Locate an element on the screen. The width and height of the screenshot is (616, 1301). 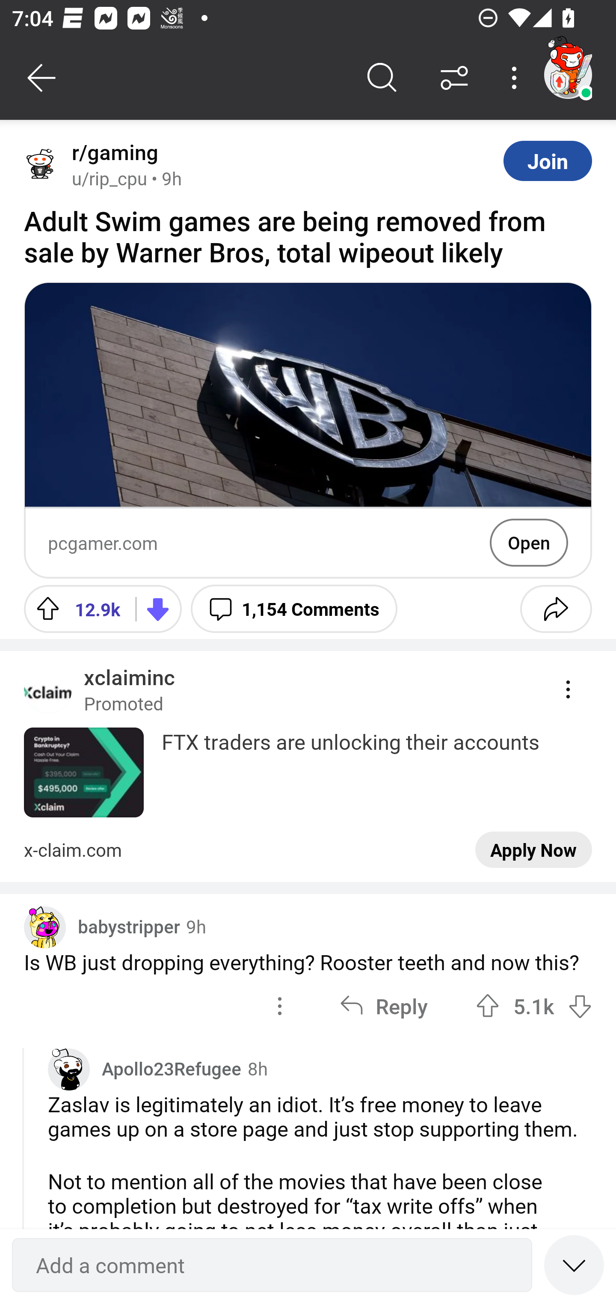
1,154 Comments is located at coordinates (294, 609).